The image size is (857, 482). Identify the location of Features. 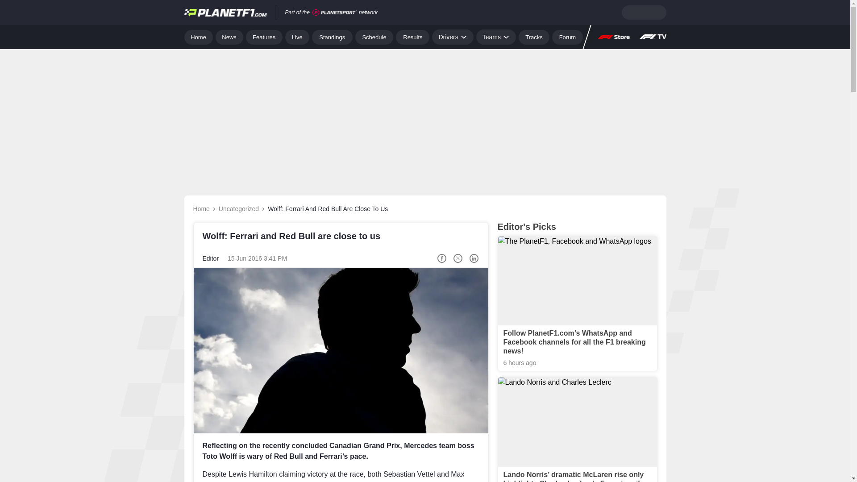
(264, 37).